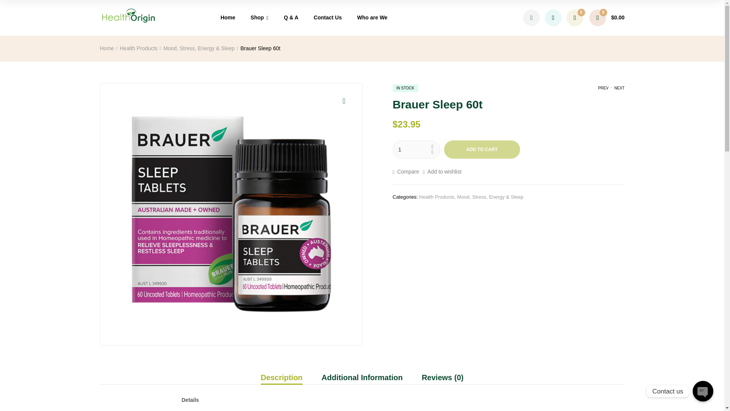  I want to click on Shop, so click(260, 18).